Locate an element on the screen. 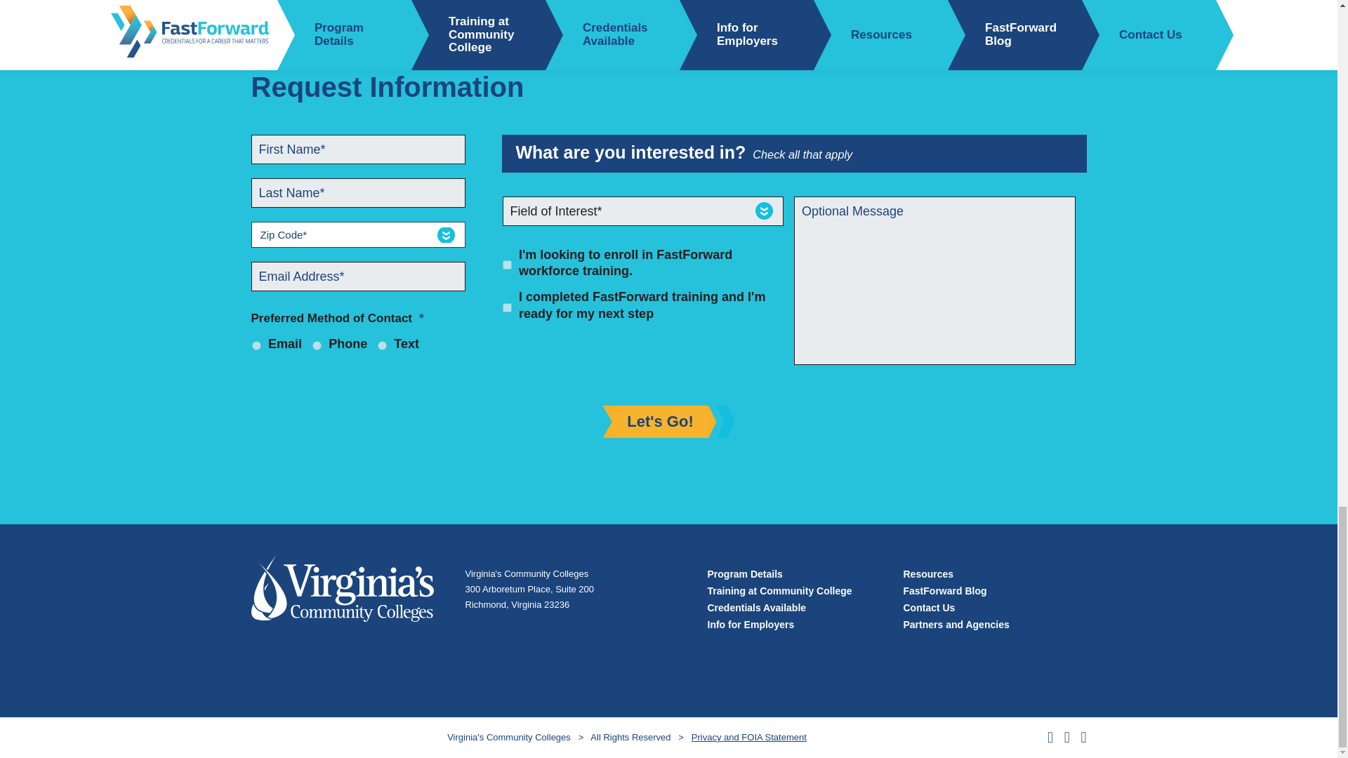  Privacy and FOIA Statement is located at coordinates (748, 737).